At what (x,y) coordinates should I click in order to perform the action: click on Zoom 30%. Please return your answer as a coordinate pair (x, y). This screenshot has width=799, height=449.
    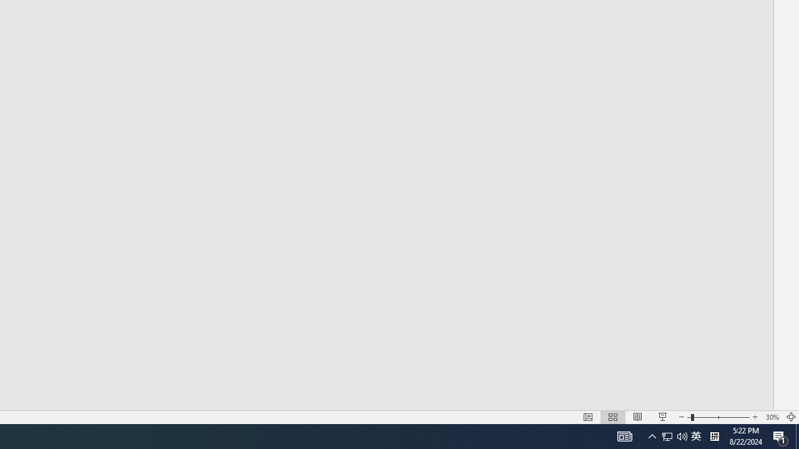
    Looking at the image, I should click on (772, 417).